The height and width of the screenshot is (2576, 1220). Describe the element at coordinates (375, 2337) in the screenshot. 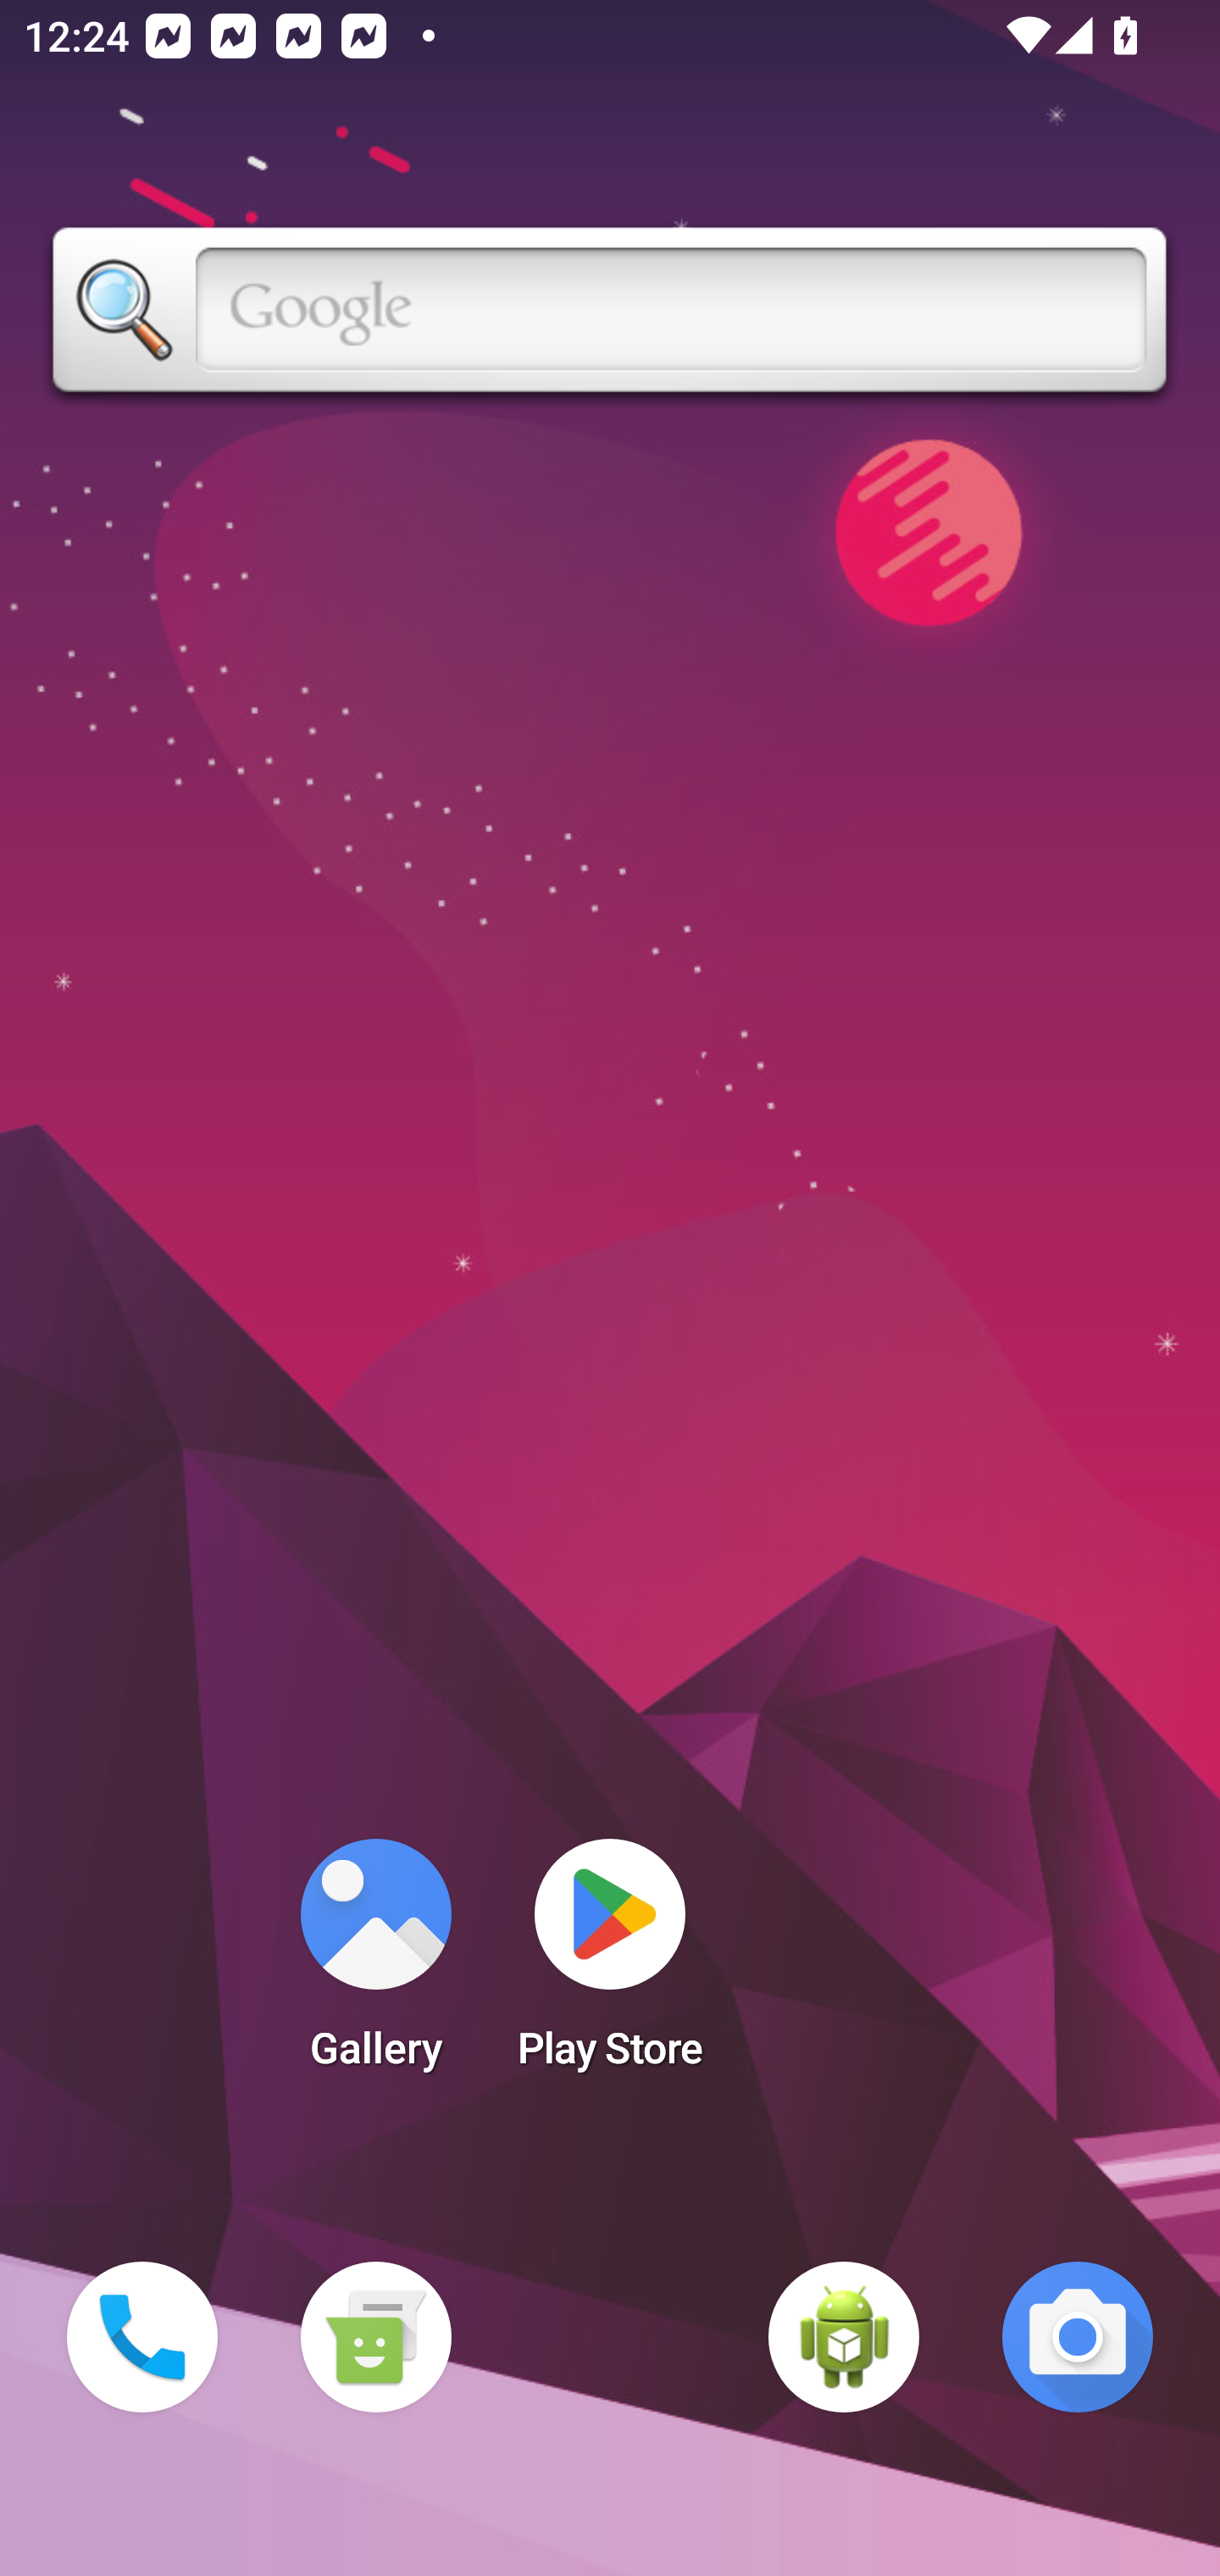

I see `Messaging` at that location.